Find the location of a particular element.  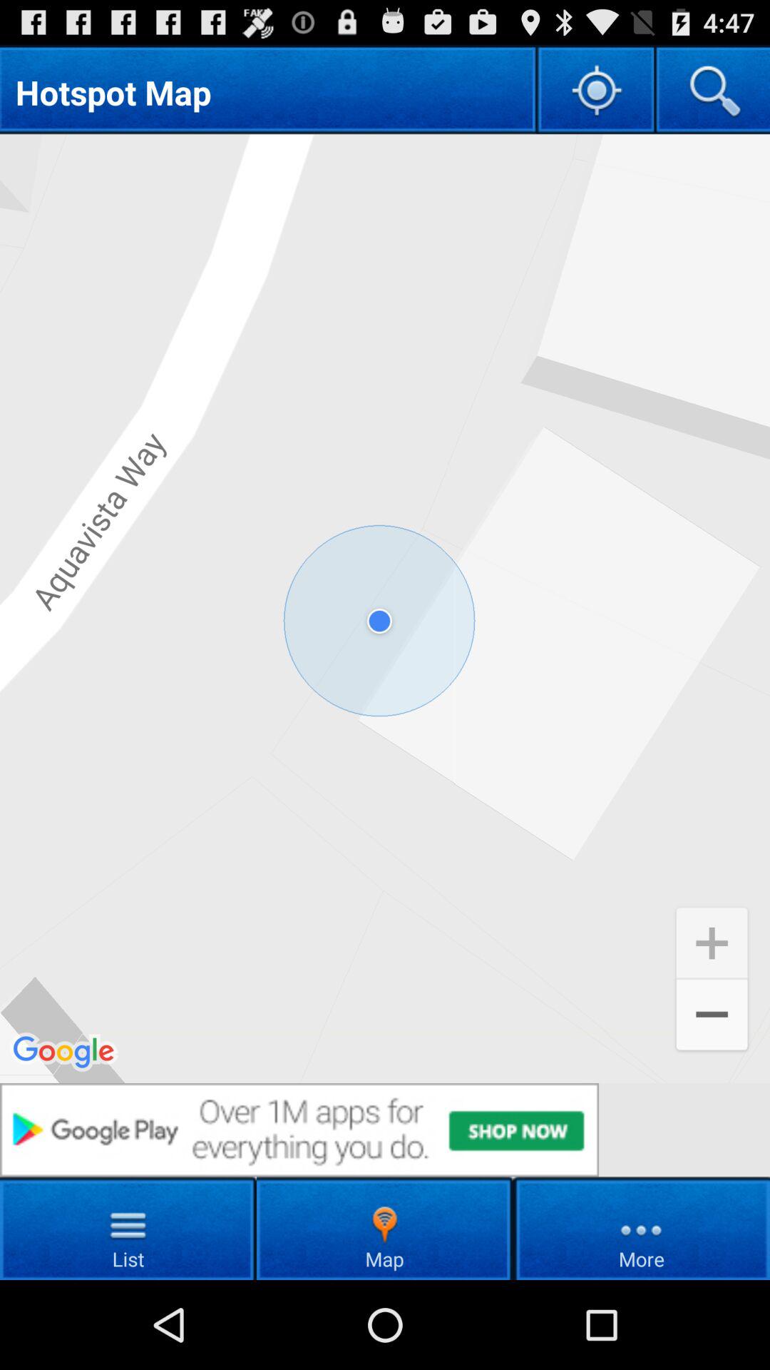

go to advertiser site is located at coordinates (385, 1130).